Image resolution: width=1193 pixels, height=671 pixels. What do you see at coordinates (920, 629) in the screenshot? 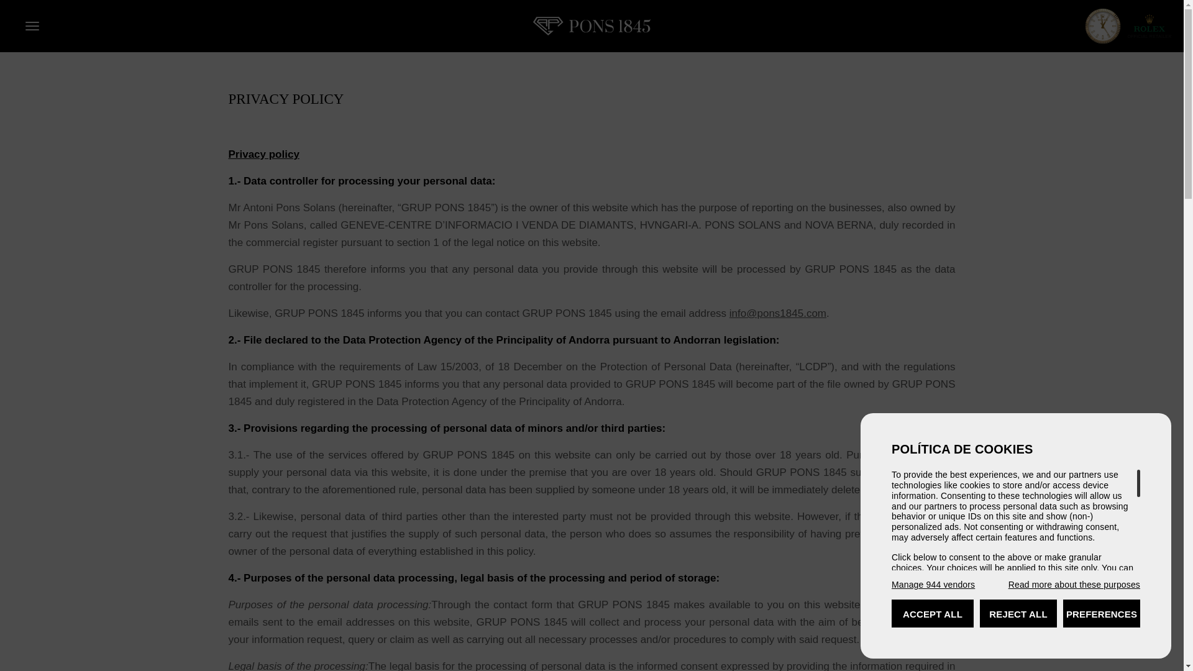
I see `Cookies policy` at bounding box center [920, 629].